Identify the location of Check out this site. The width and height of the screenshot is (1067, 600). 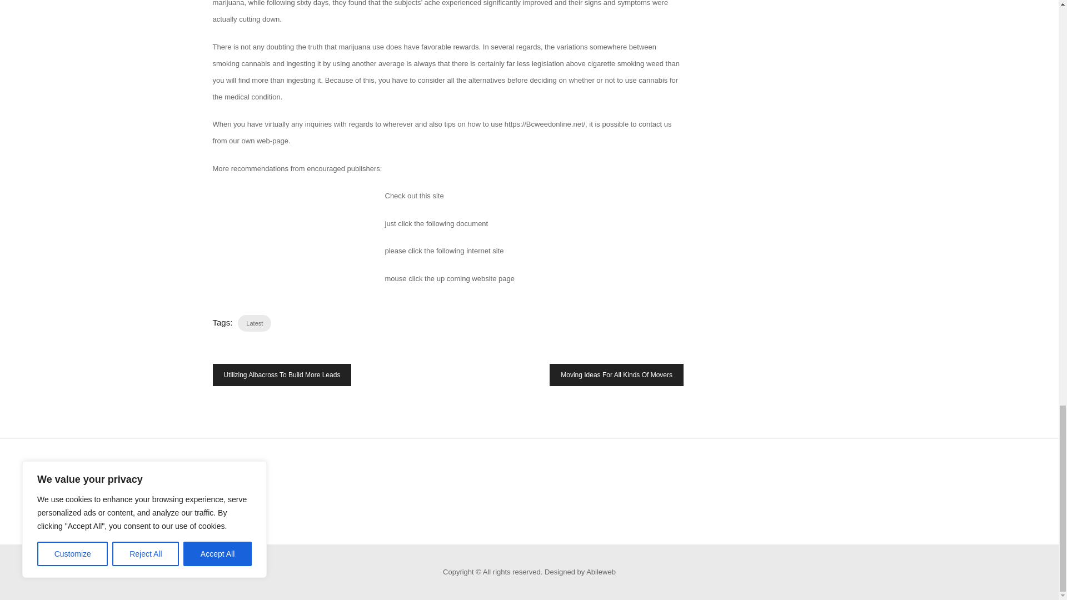
(413, 196).